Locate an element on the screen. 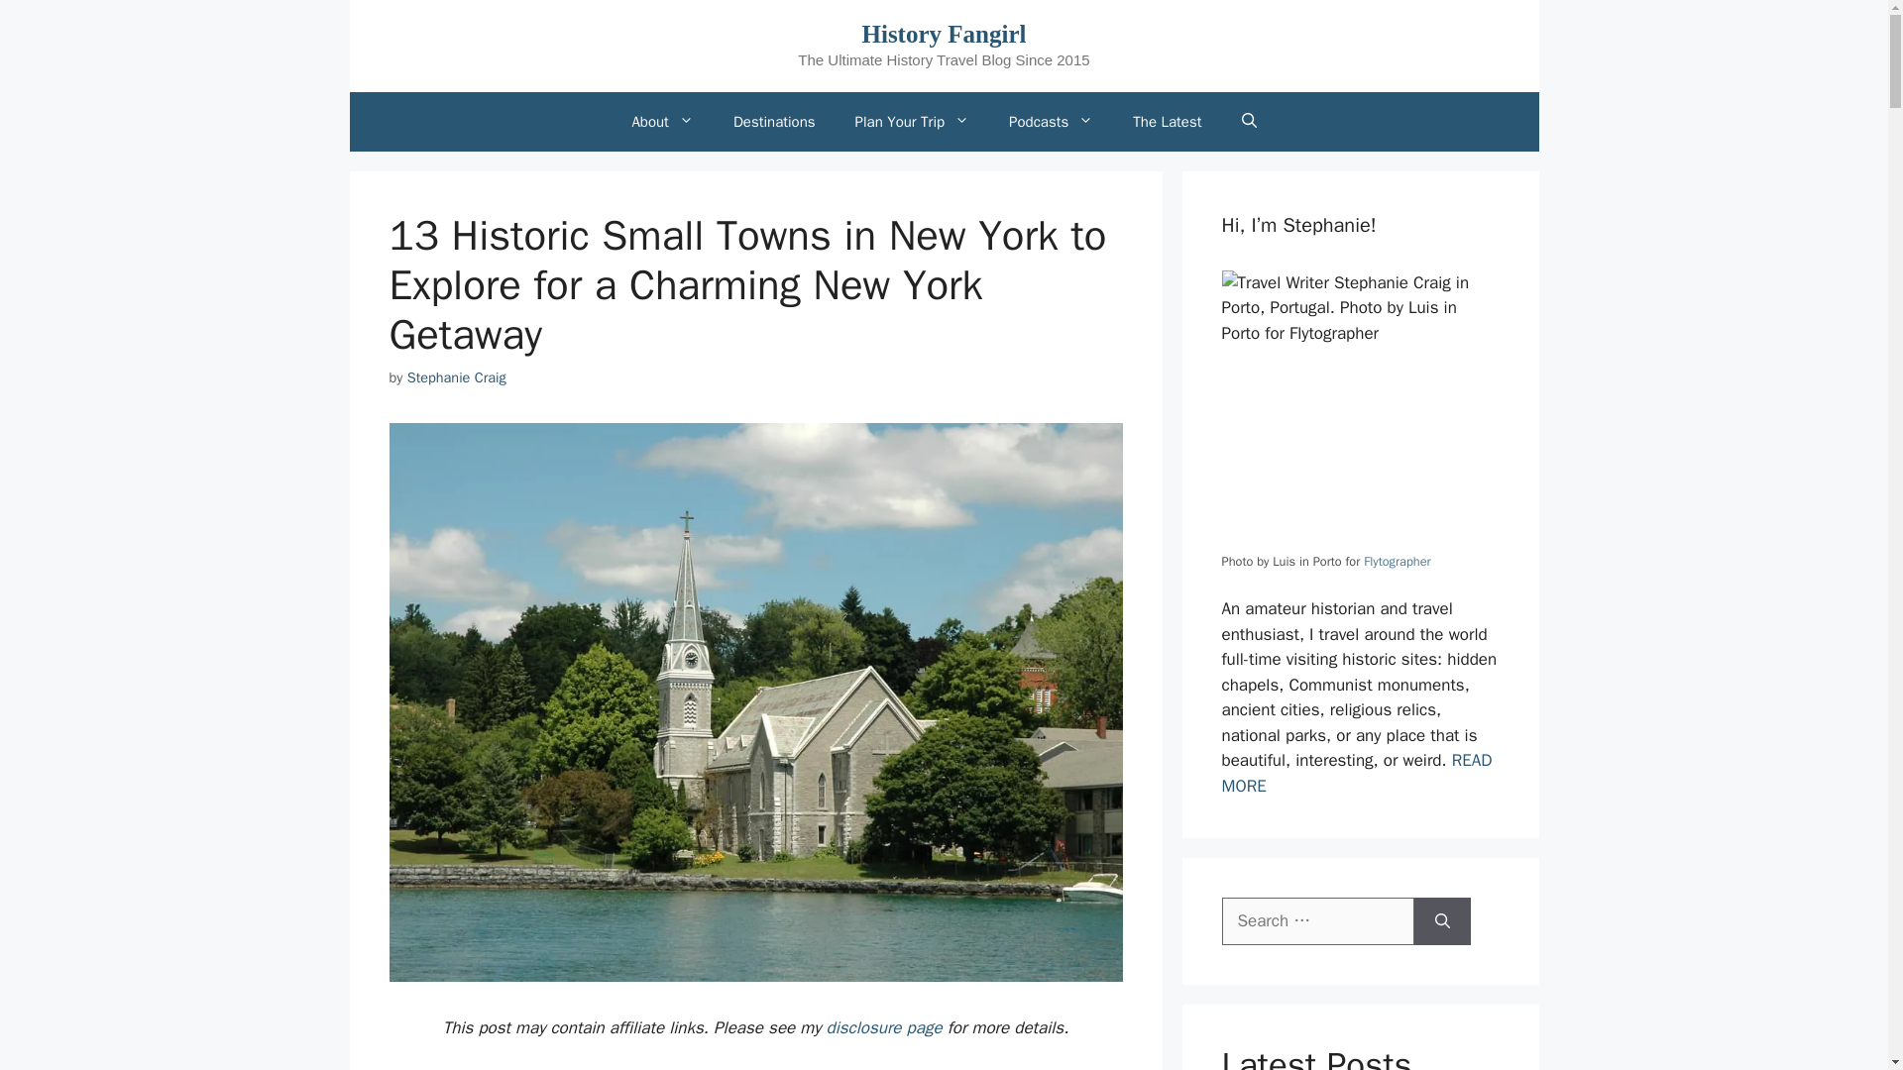 Image resolution: width=1903 pixels, height=1070 pixels. View all posts by Stephanie Craig is located at coordinates (456, 376).